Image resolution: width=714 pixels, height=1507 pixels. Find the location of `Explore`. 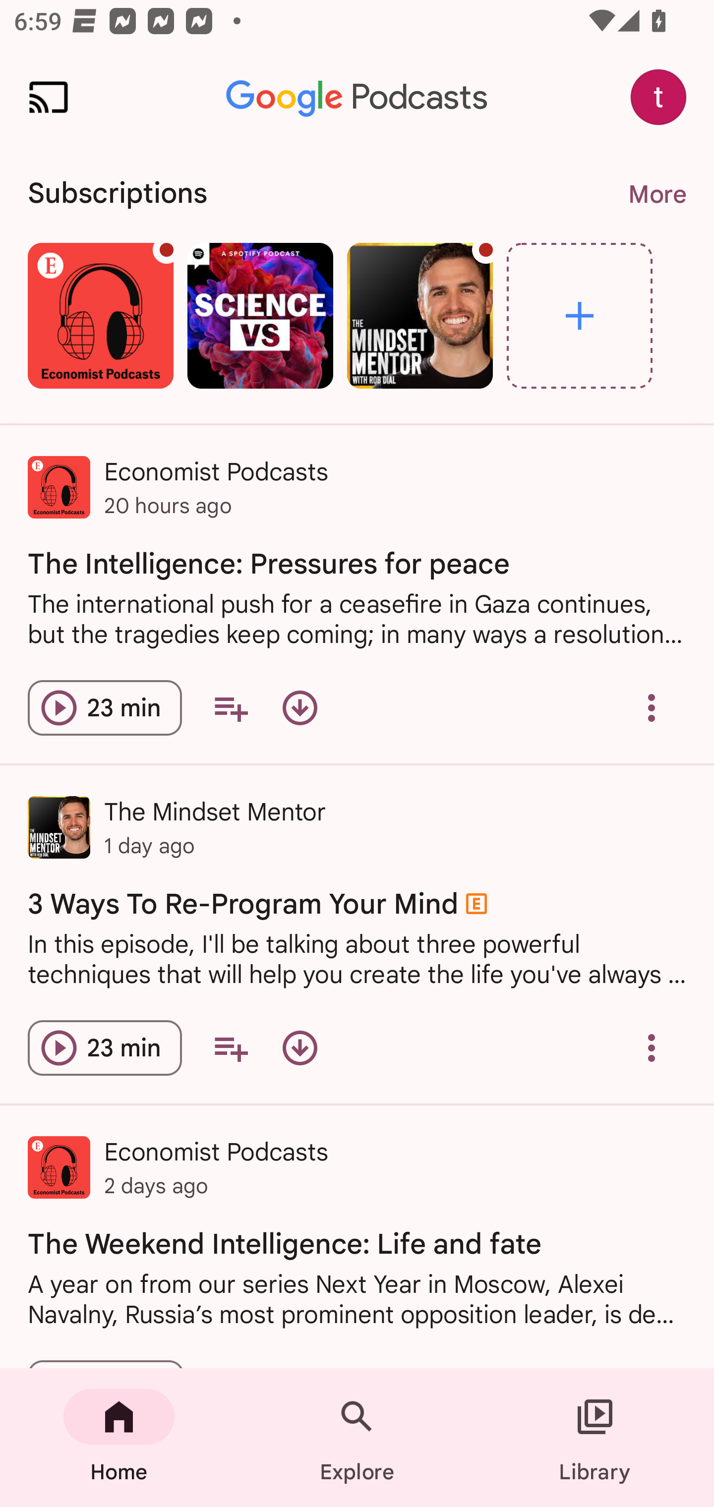

Explore is located at coordinates (580, 315).